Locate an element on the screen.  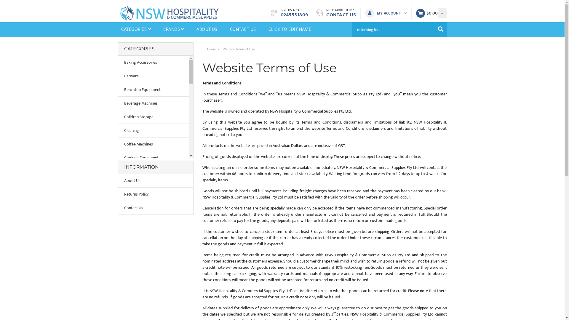
Website Terms of Use is located at coordinates (239, 49).